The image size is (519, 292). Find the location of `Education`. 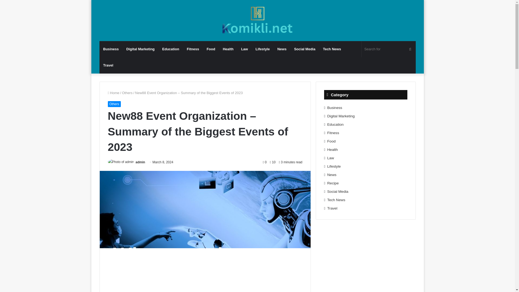

Education is located at coordinates (171, 49).